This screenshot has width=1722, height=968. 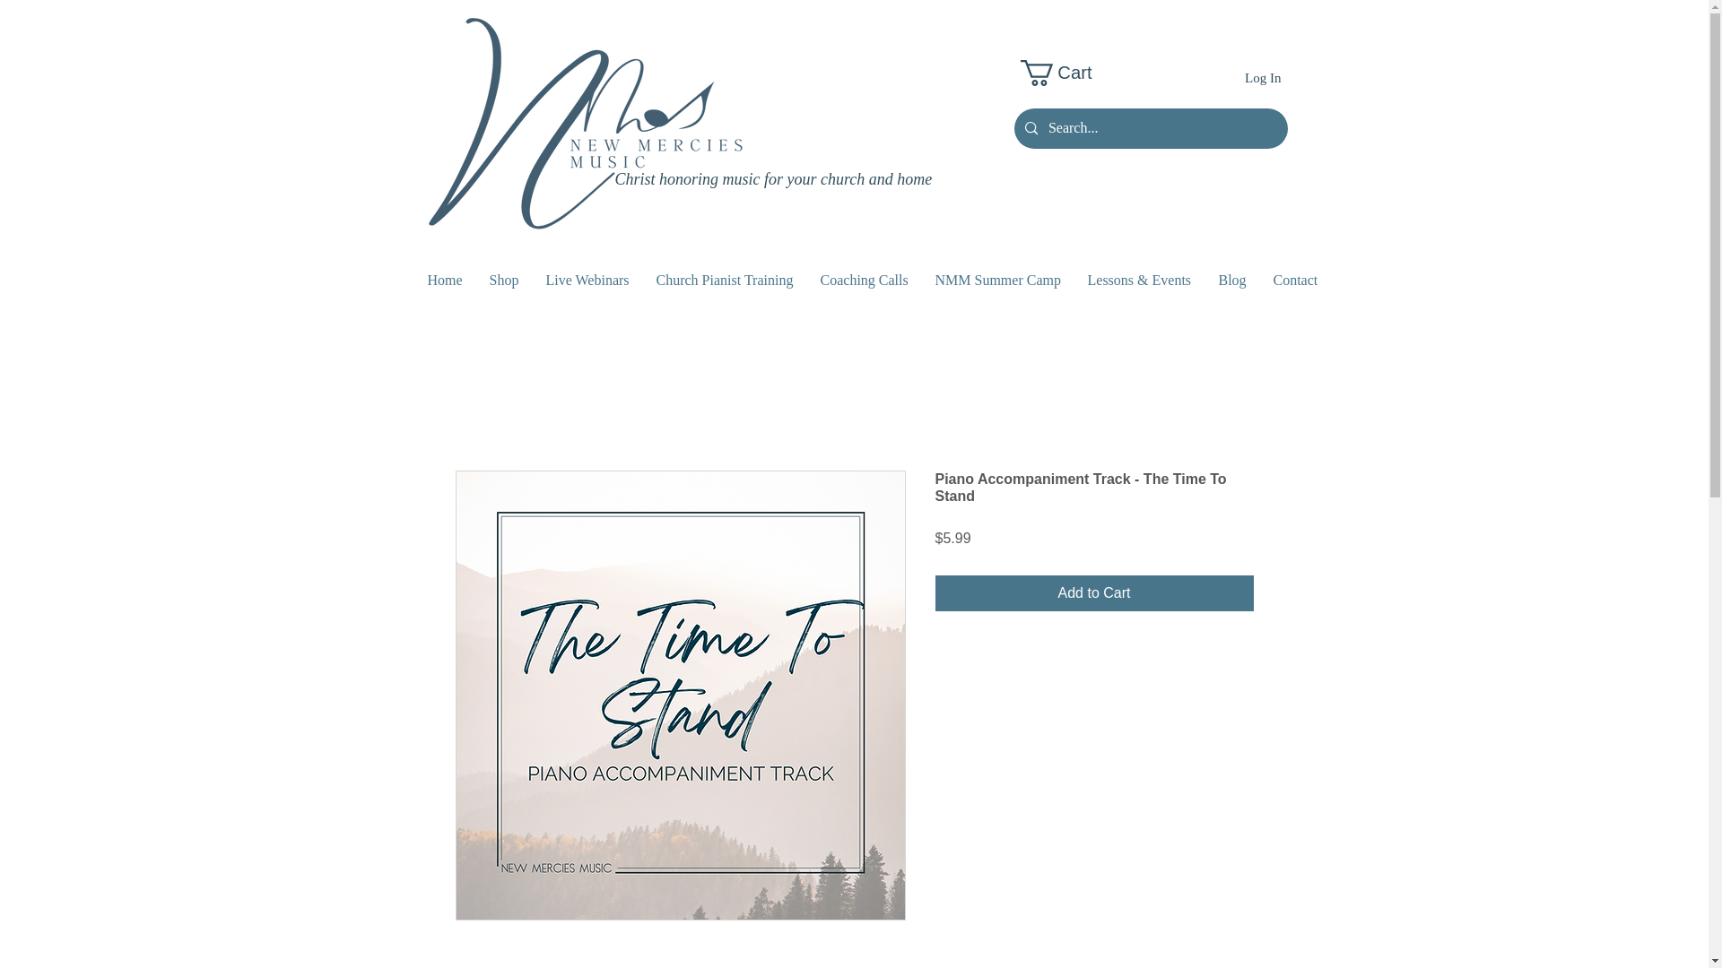 I want to click on Christian Music for your church and home, so click(x=583, y=125).